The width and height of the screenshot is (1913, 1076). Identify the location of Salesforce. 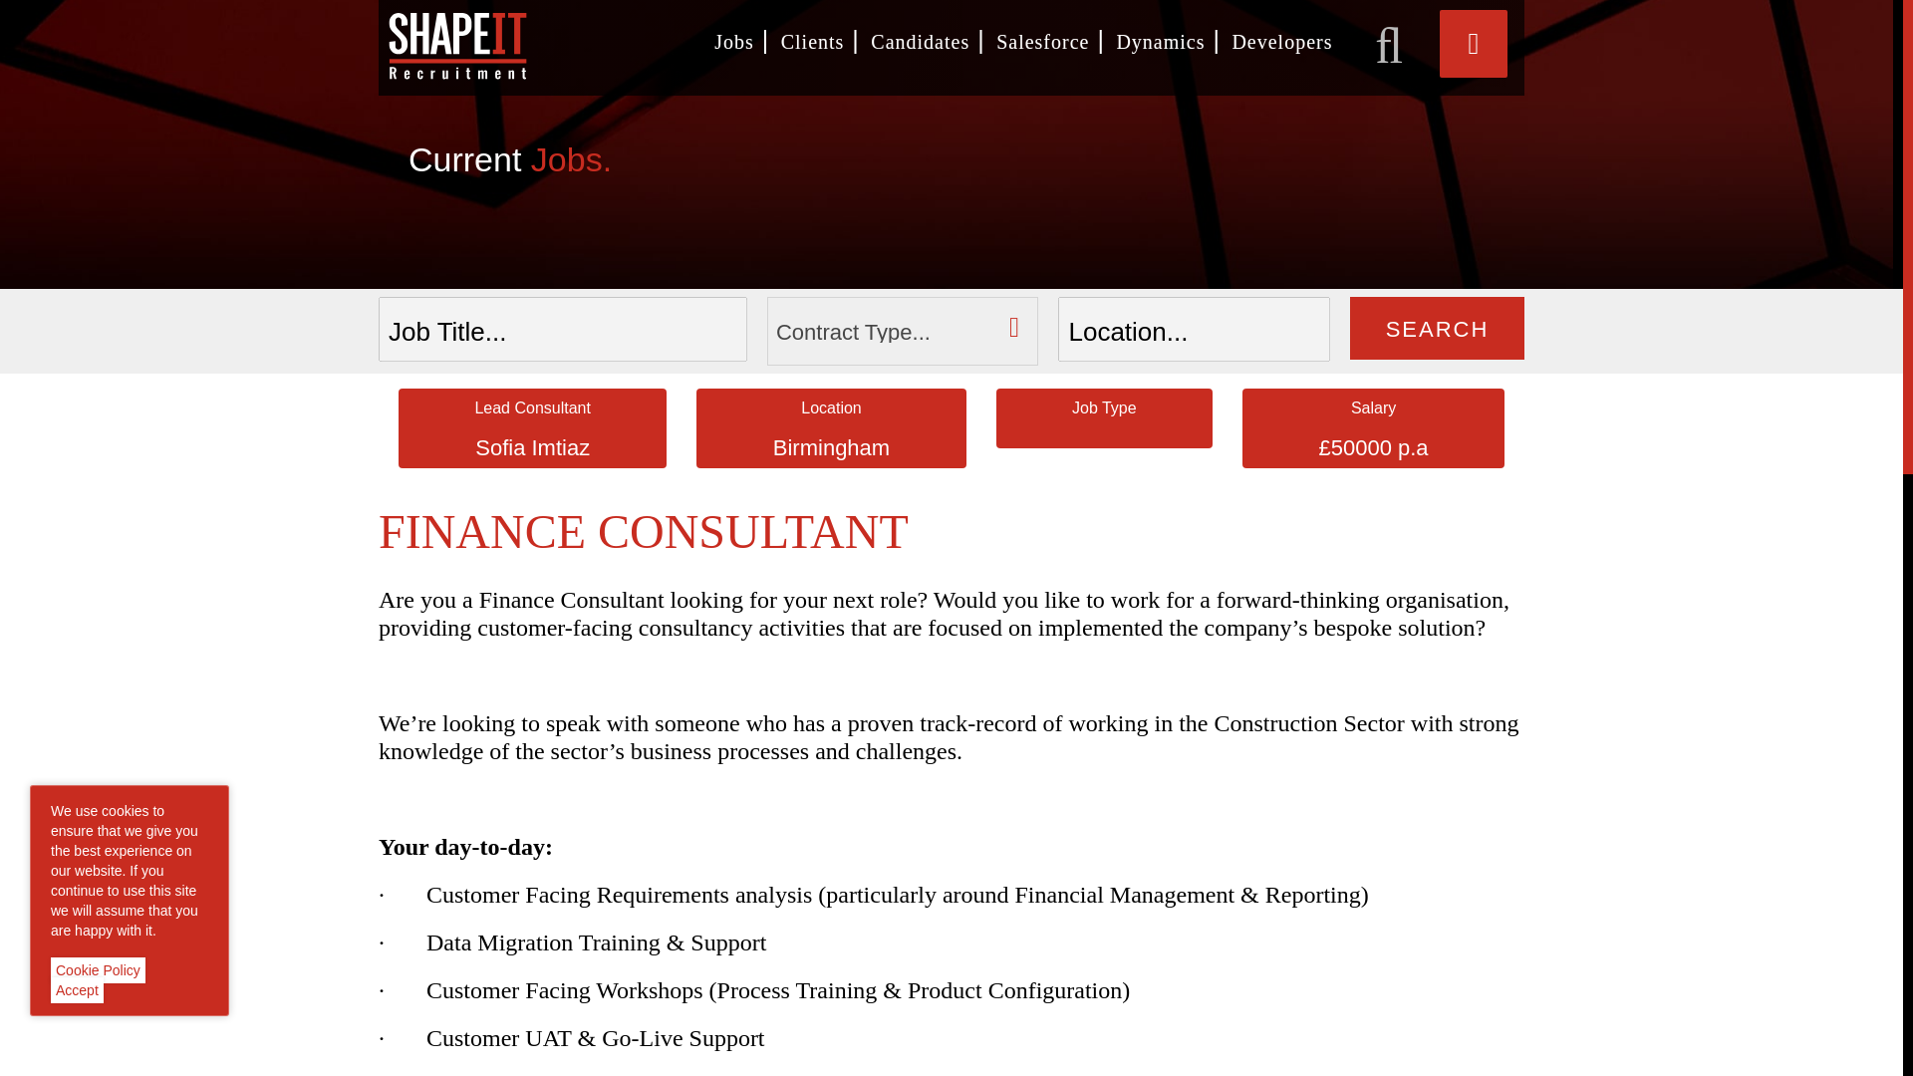
(1042, 42).